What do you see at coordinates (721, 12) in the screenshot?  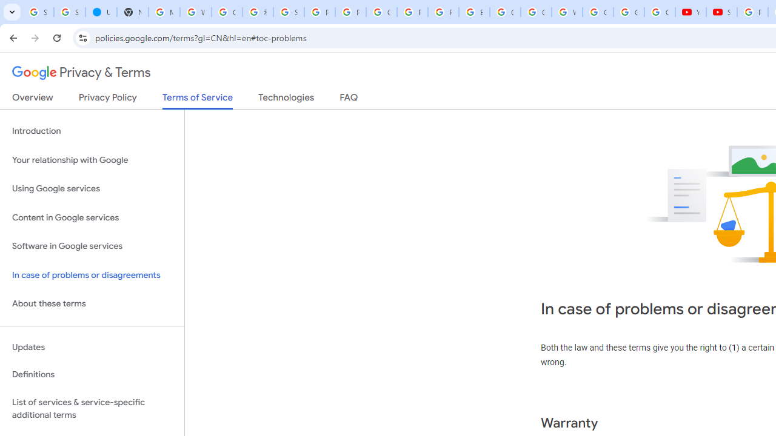 I see `Subscriptions - YouTube` at bounding box center [721, 12].